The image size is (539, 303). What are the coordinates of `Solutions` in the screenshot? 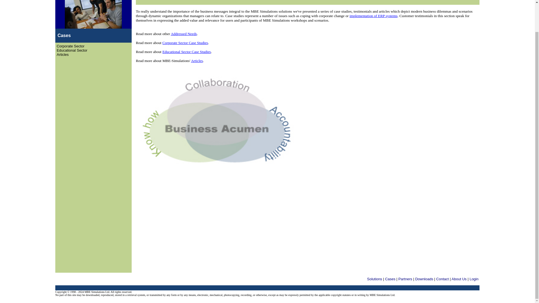 It's located at (374, 279).